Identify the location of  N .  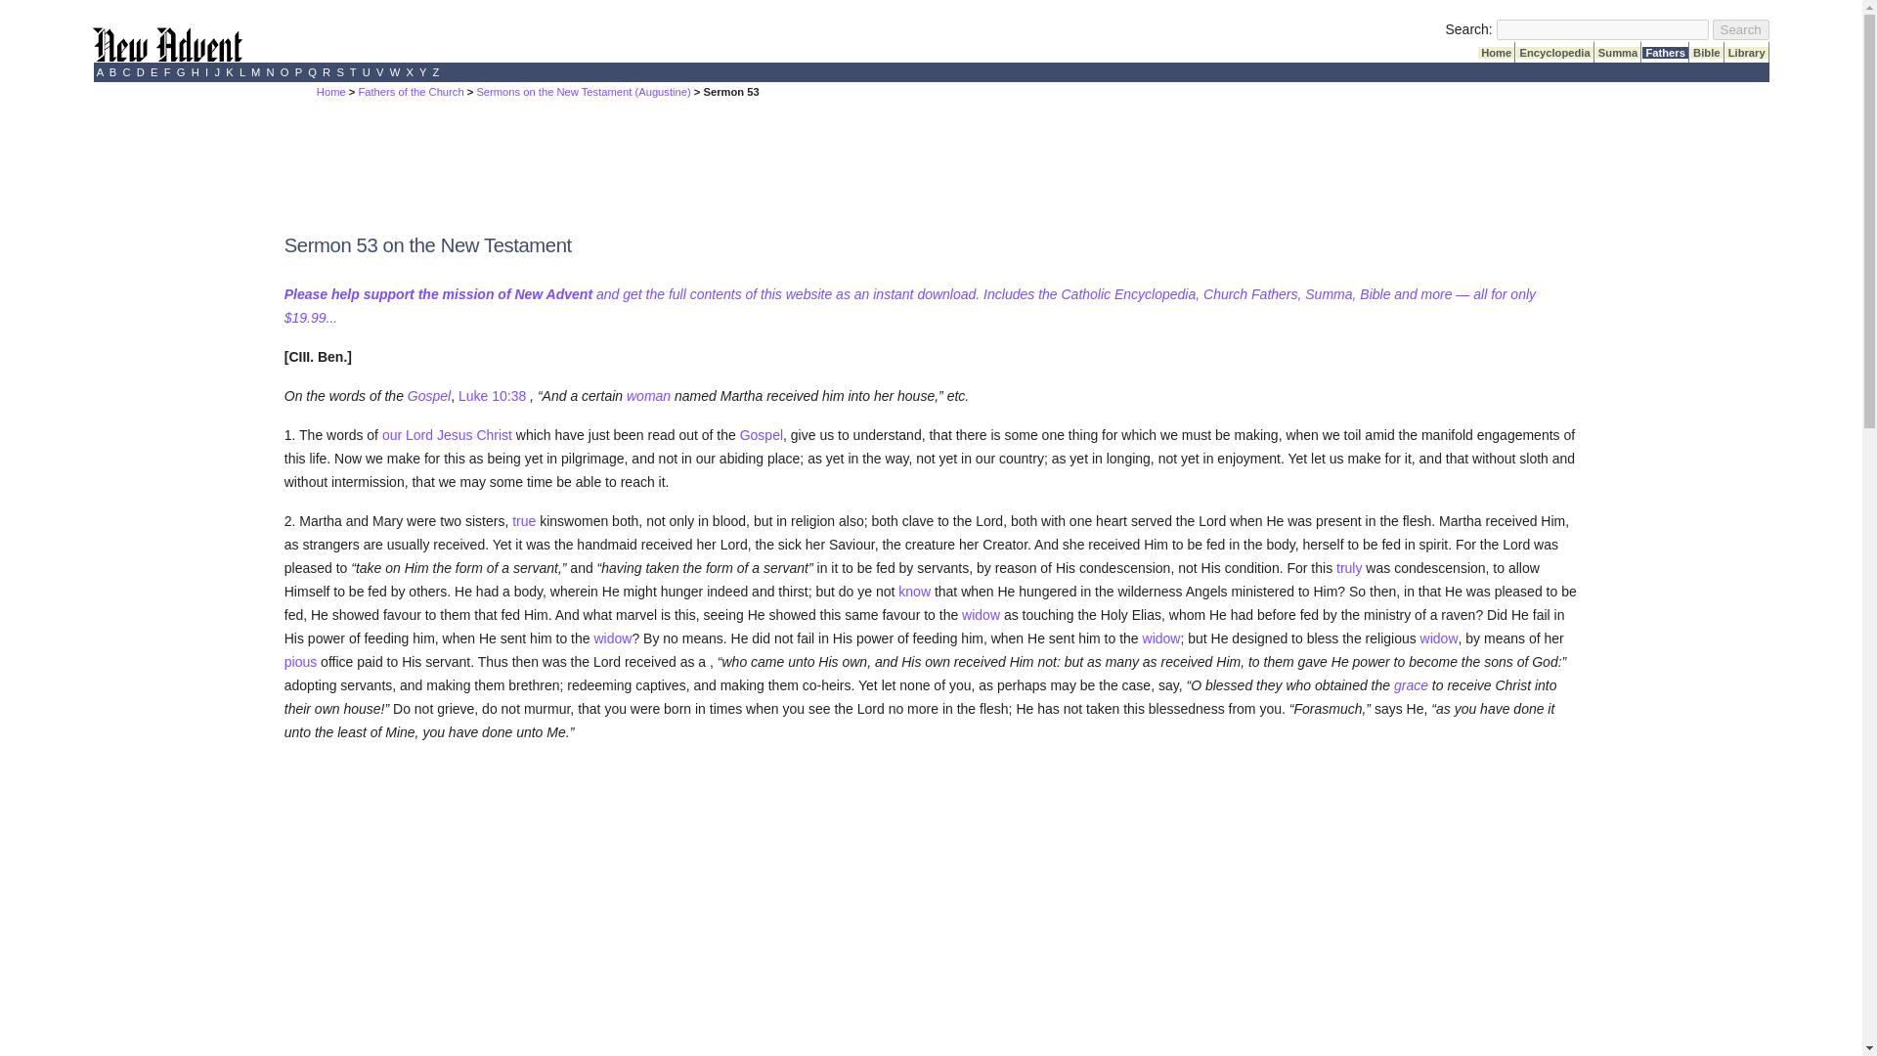
(269, 72).